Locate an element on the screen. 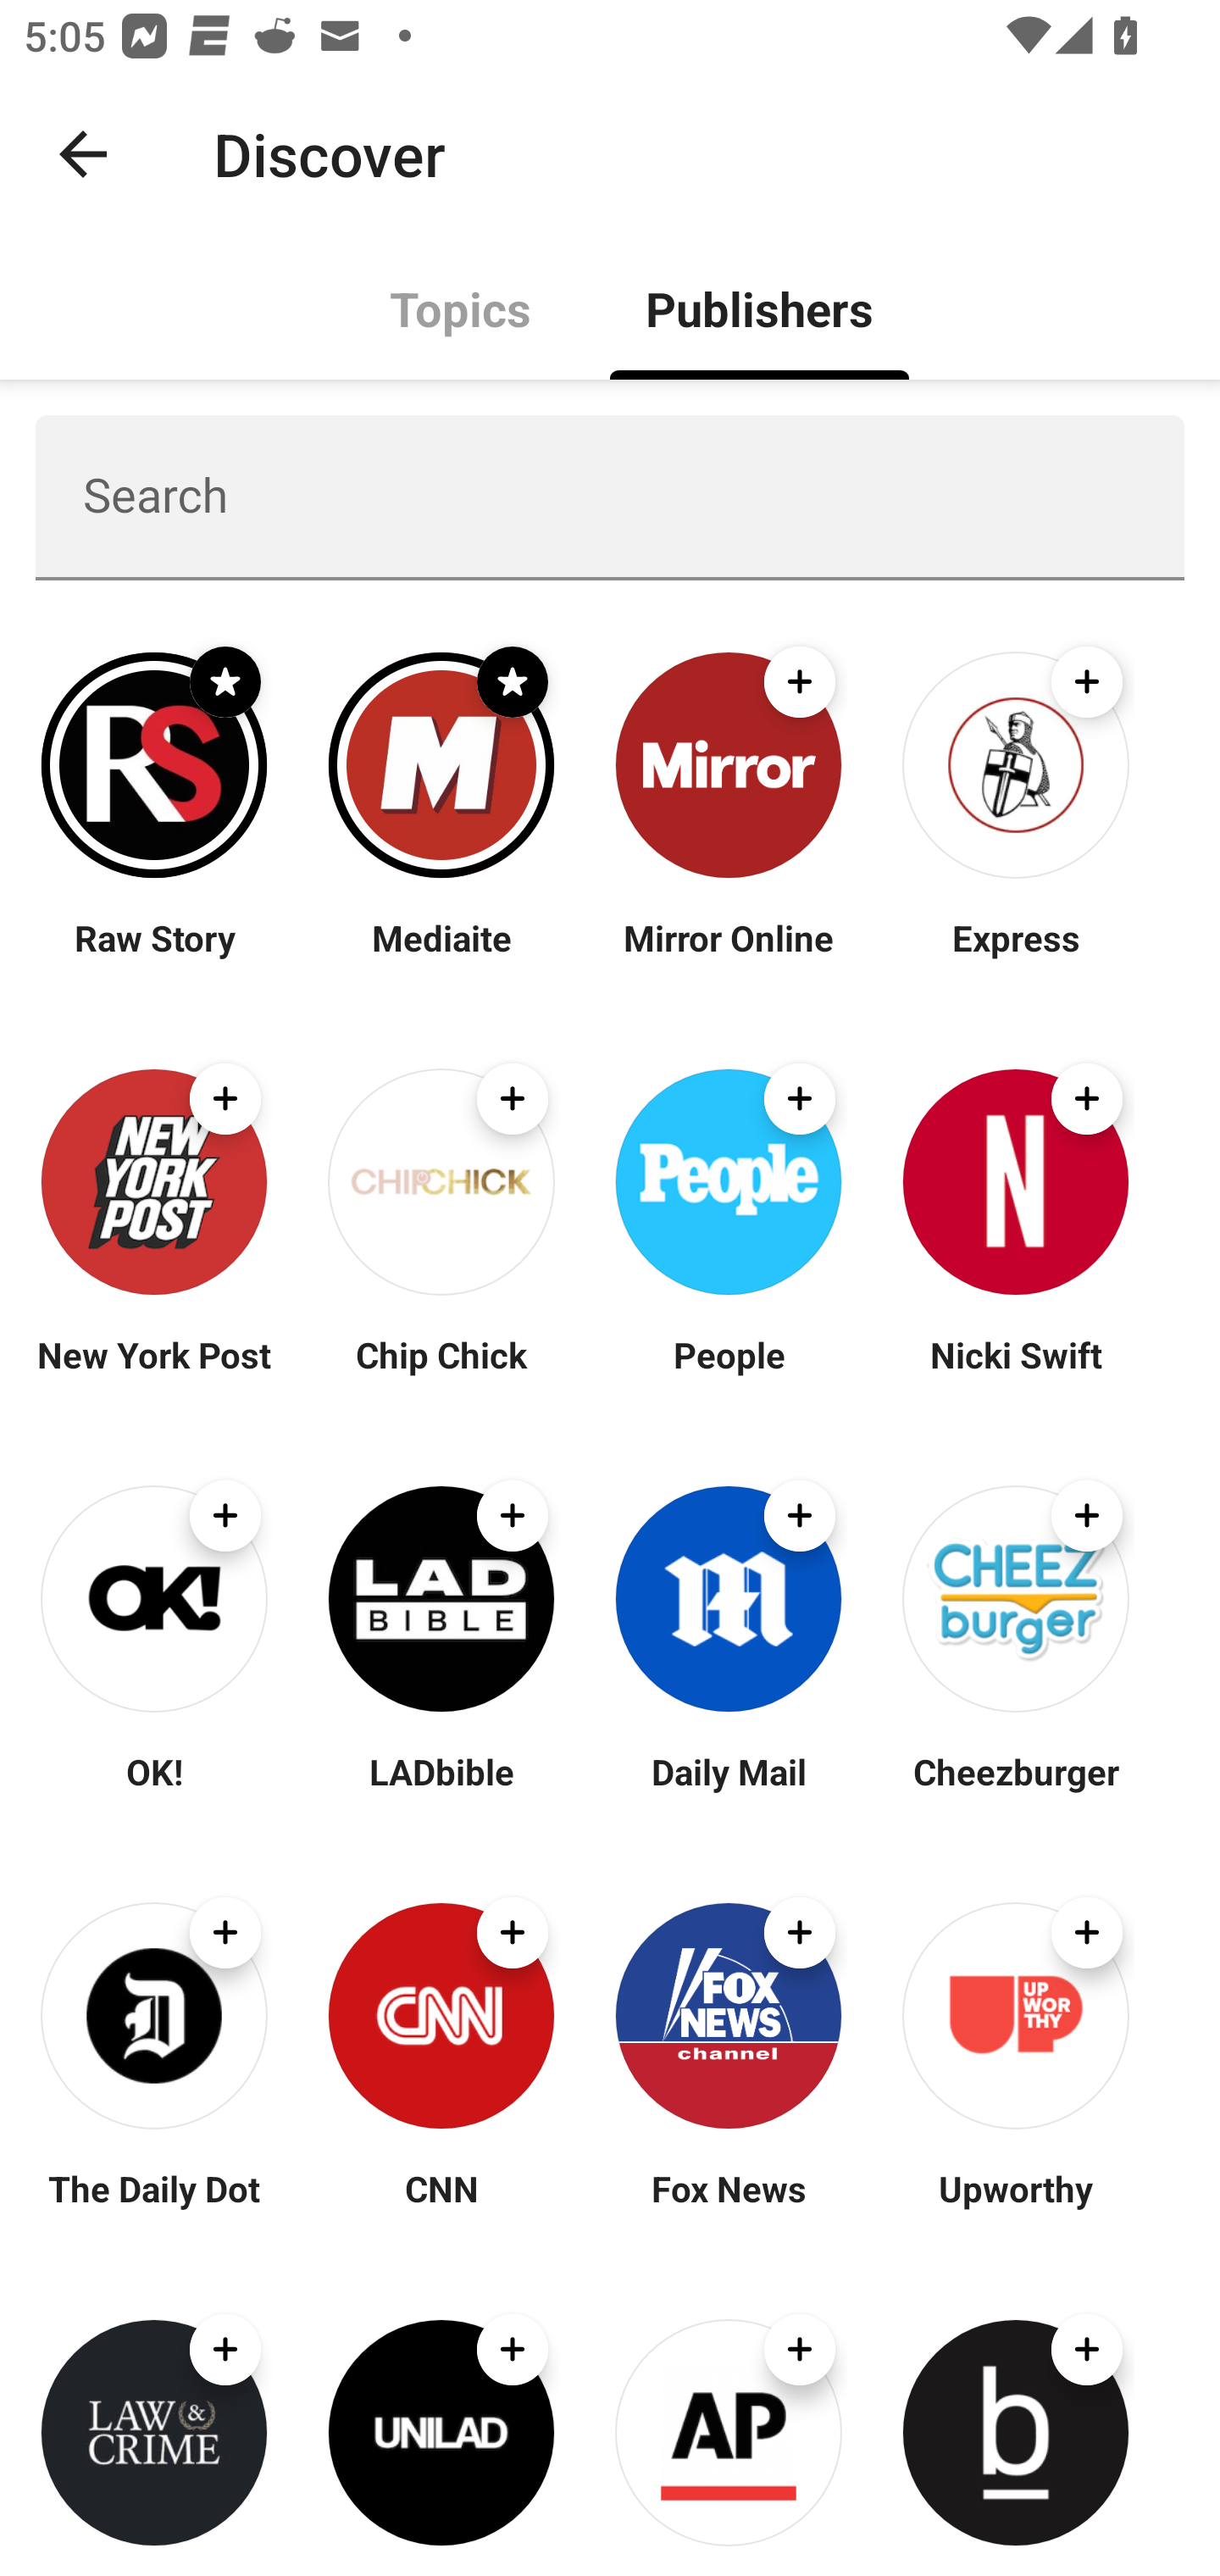 This screenshot has height=2576, width=1220. Mediaite is located at coordinates (441, 958).